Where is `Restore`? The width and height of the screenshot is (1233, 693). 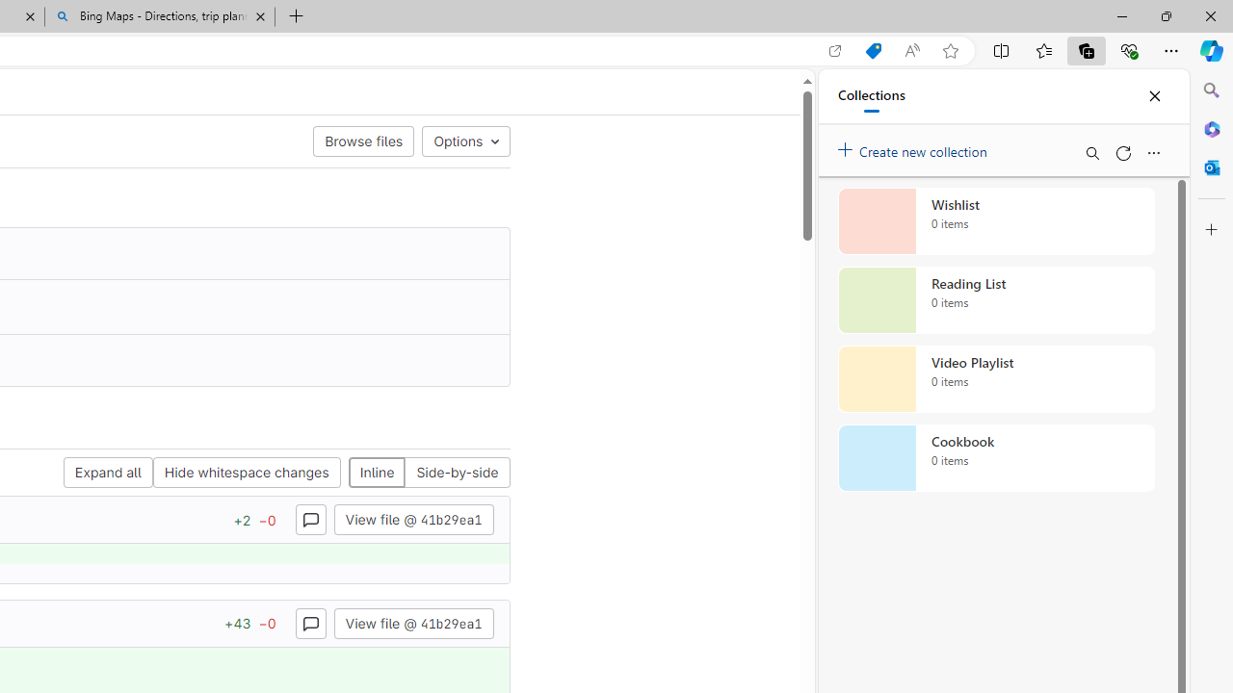 Restore is located at coordinates (1166, 15).